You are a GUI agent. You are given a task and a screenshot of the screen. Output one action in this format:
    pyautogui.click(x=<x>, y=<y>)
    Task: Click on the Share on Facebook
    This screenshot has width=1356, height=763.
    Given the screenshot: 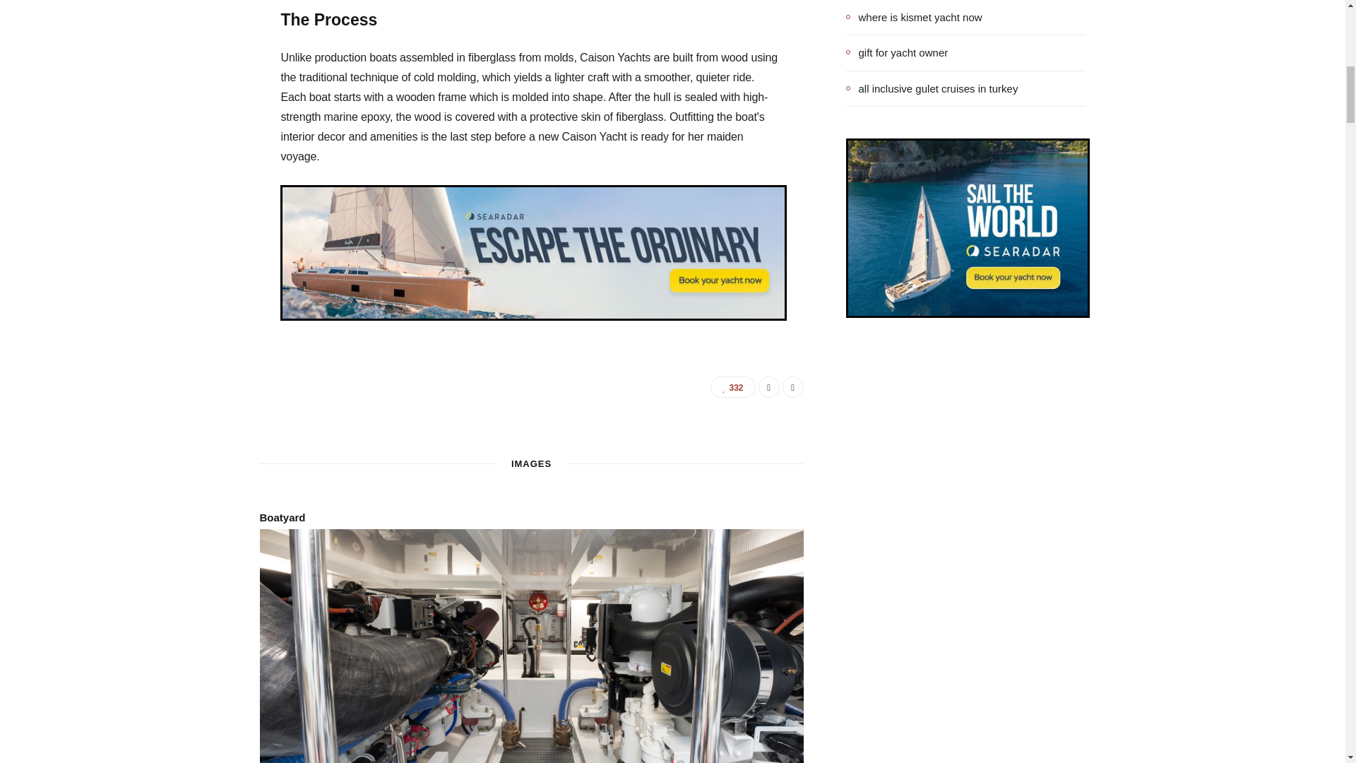 What is the action you would take?
    pyautogui.click(x=768, y=387)
    